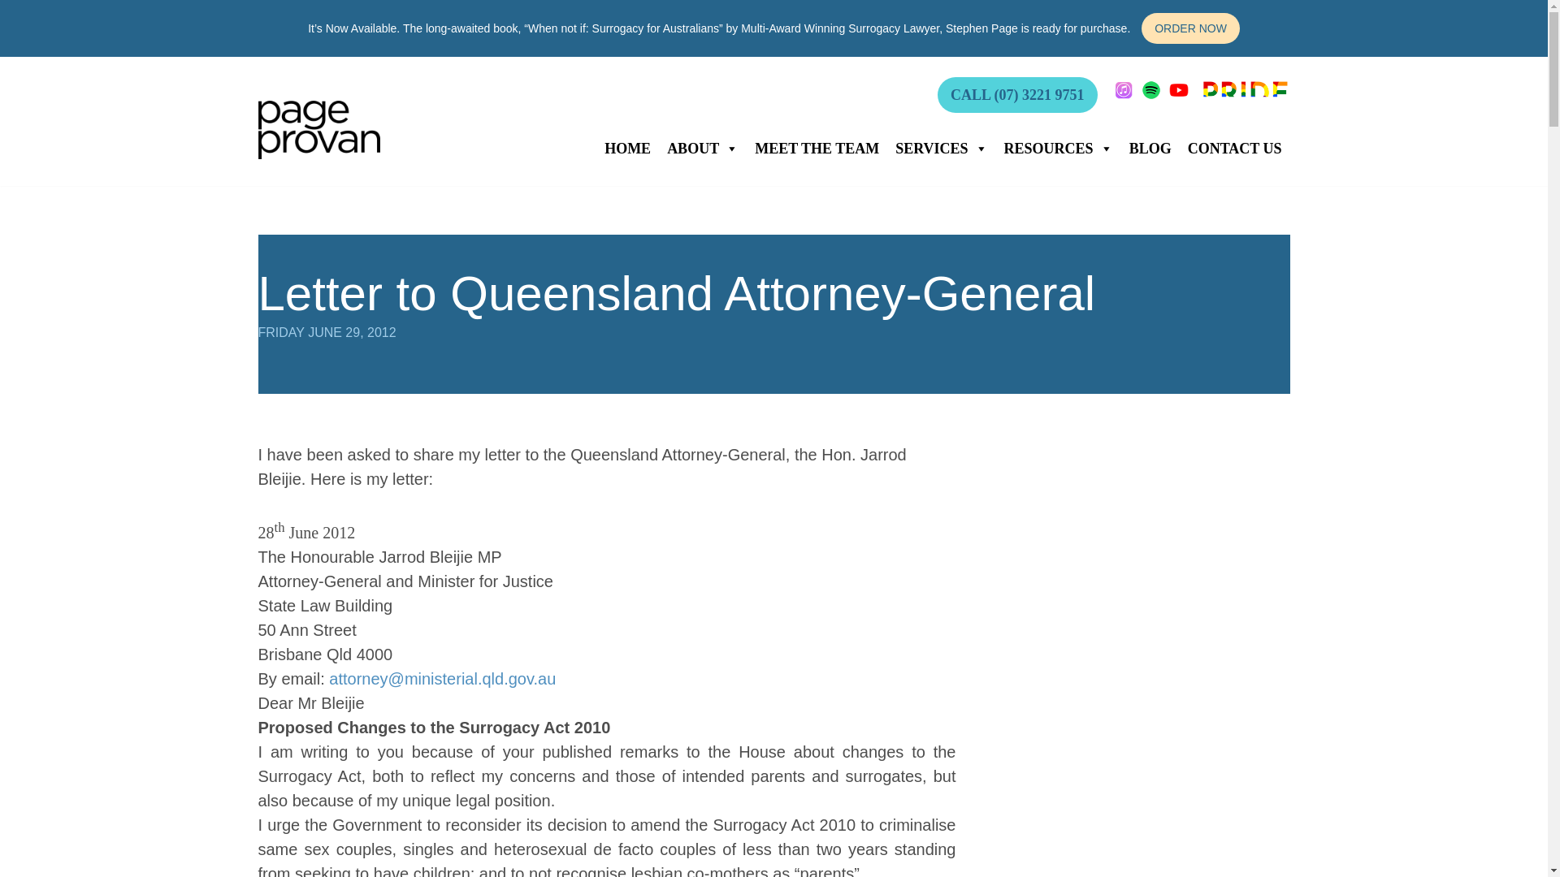 The width and height of the screenshot is (1560, 877). What do you see at coordinates (702, 149) in the screenshot?
I see `ABOUT` at bounding box center [702, 149].